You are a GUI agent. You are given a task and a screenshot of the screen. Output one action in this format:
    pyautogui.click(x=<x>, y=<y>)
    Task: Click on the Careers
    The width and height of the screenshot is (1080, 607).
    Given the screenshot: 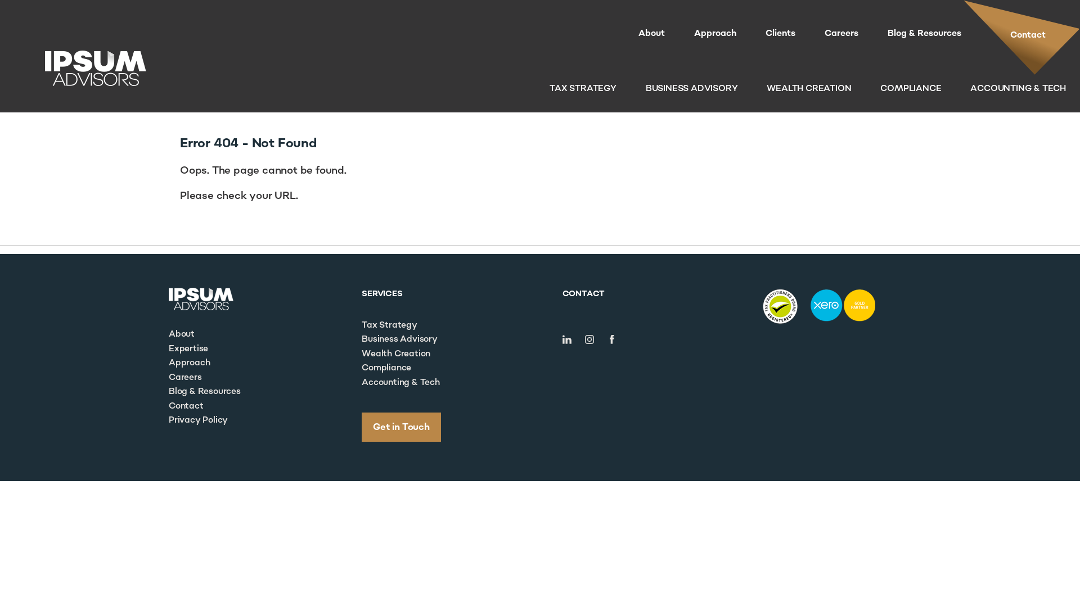 What is the action you would take?
    pyautogui.click(x=841, y=34)
    